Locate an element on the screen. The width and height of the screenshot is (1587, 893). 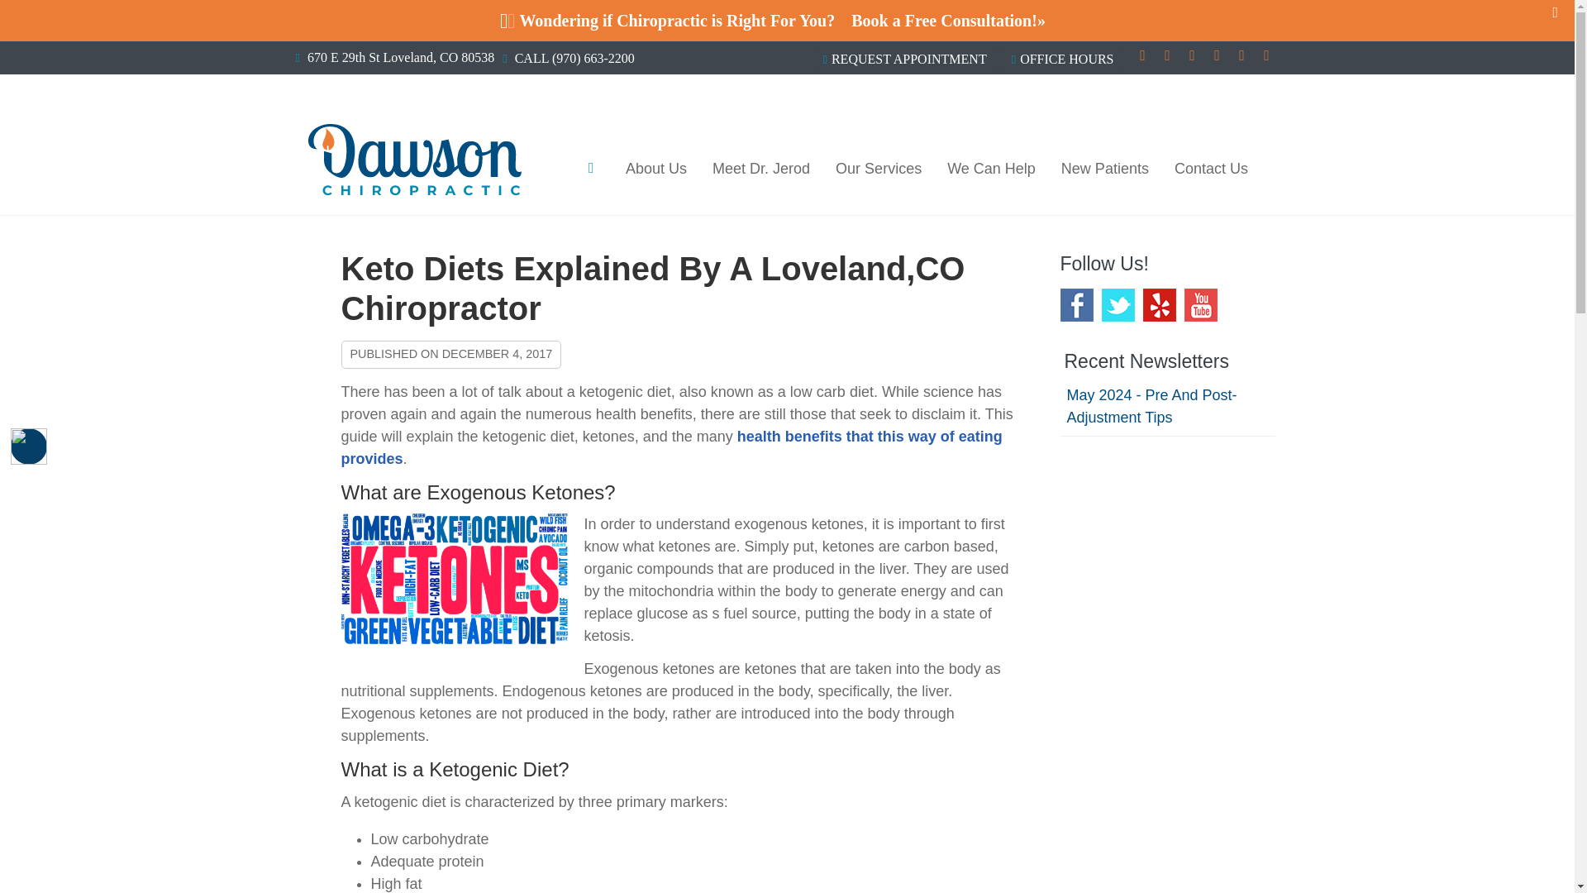
We Can Help is located at coordinates (992, 169).